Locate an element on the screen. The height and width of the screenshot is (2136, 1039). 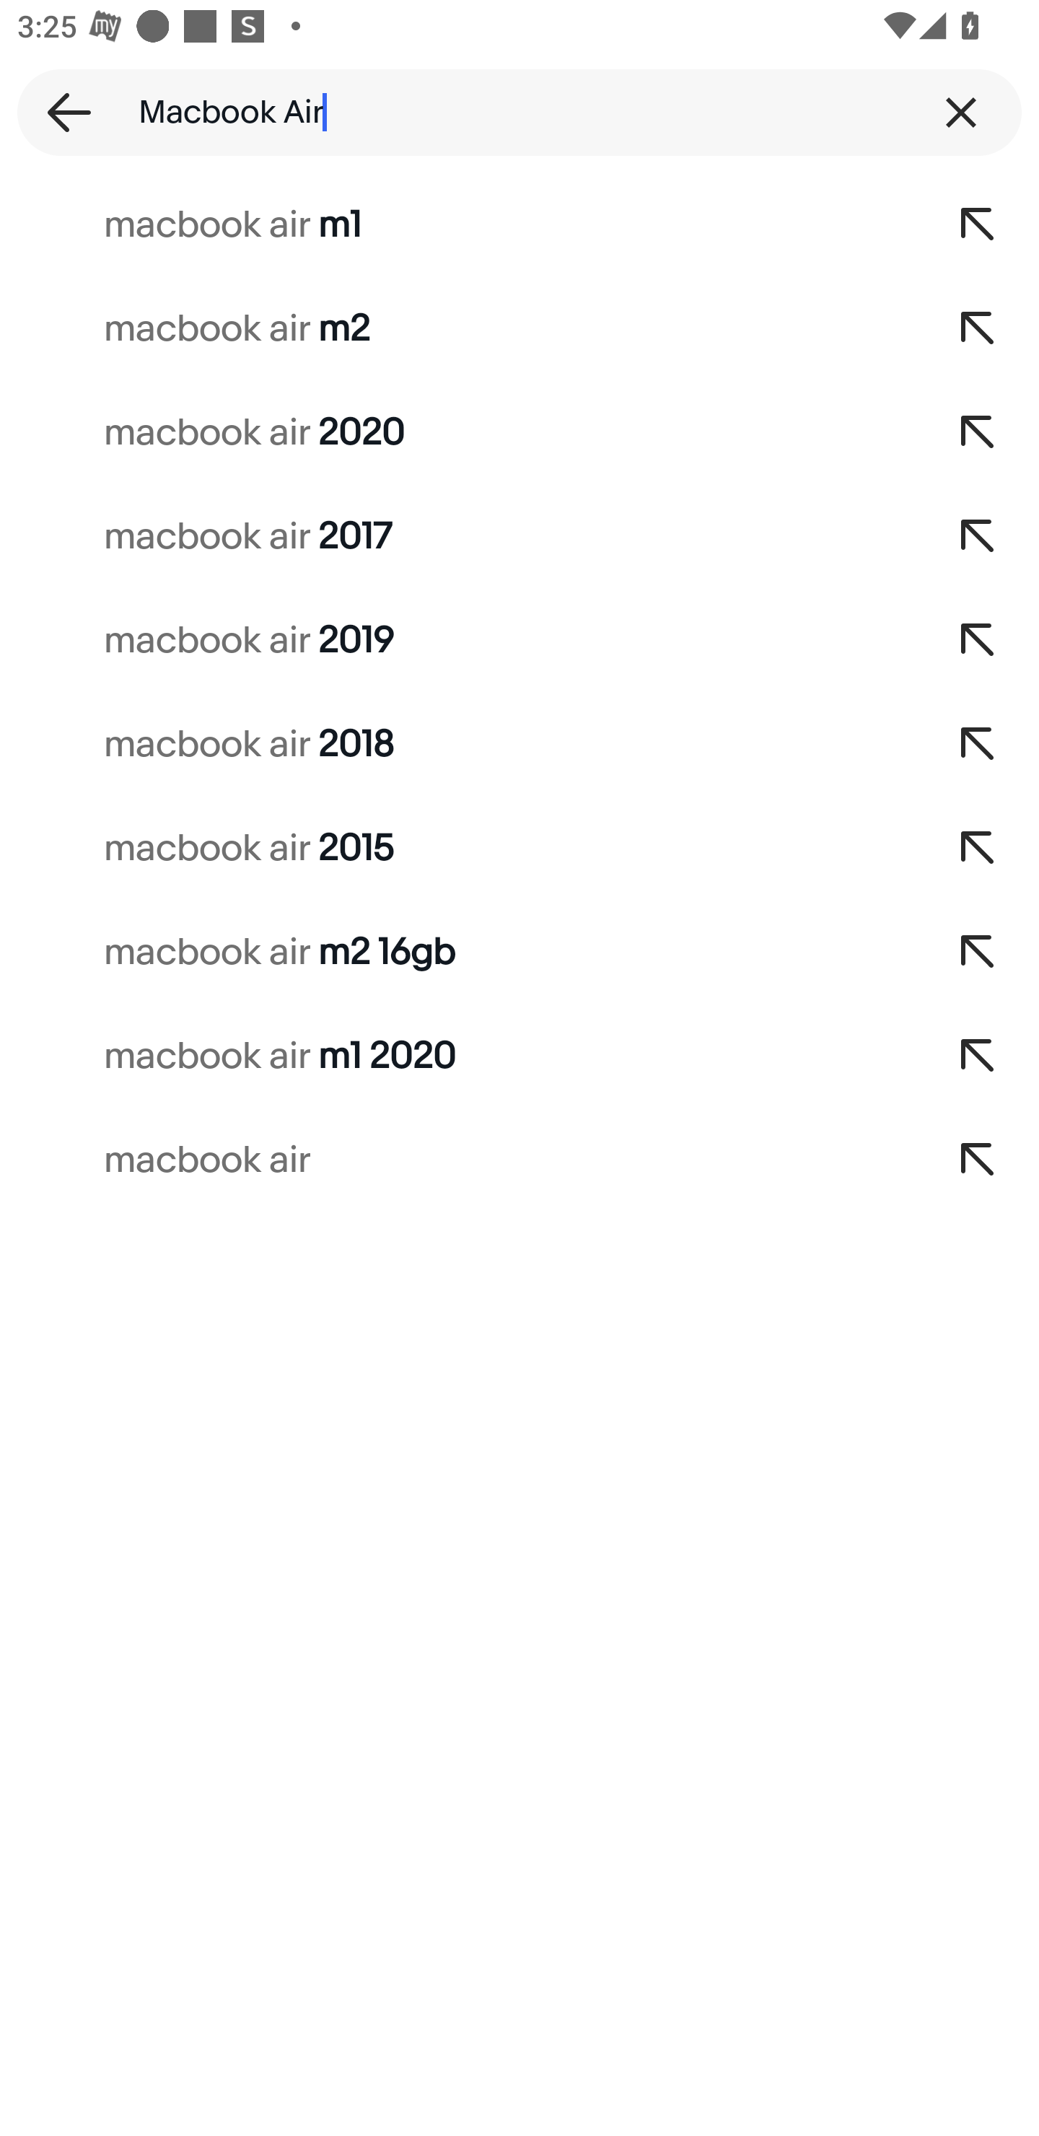
Add to search query,macbook air m1 2020 is located at coordinates (978, 1056).